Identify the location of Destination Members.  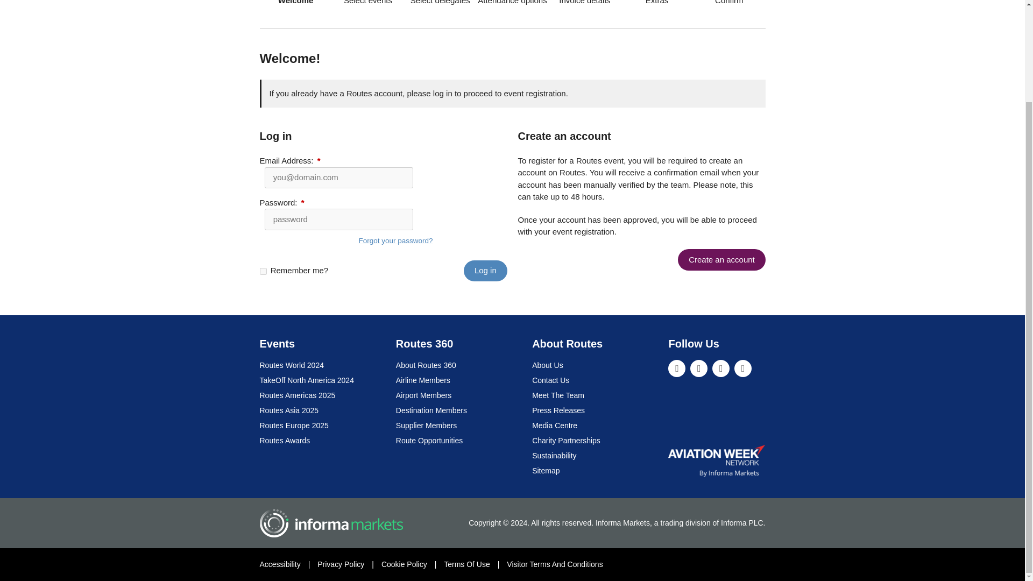
(431, 410).